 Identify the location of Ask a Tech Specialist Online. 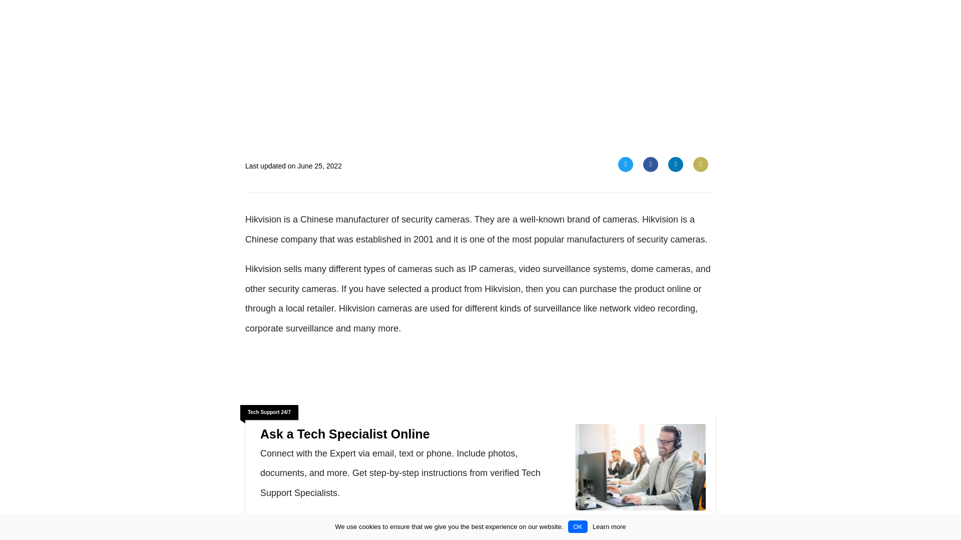
(325, 527).